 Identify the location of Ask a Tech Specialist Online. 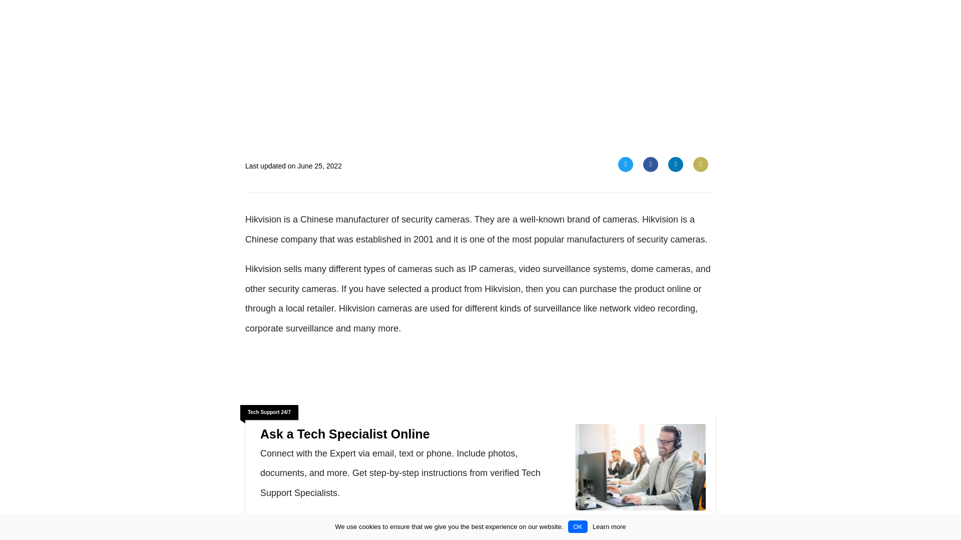
(325, 527).